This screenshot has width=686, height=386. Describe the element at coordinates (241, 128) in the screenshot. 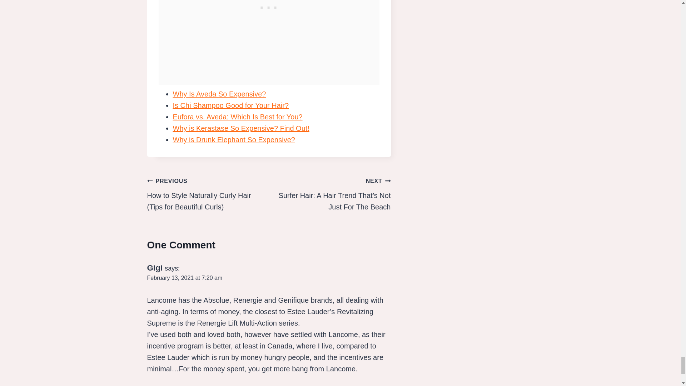

I see `Why is Kerastase So Expensive? Find Out!` at that location.